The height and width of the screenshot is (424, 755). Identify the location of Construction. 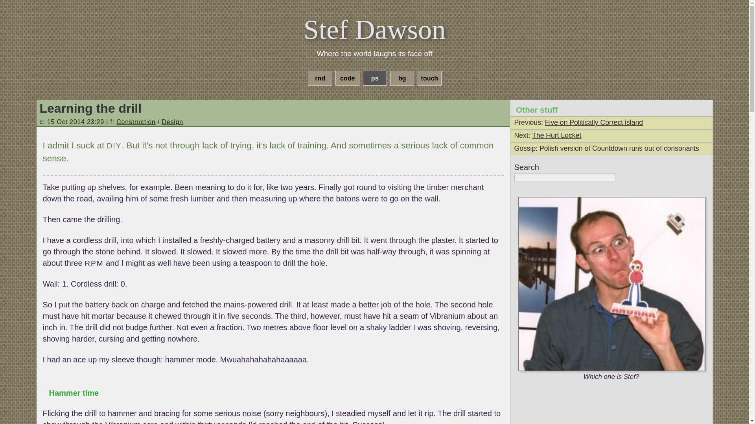
(136, 122).